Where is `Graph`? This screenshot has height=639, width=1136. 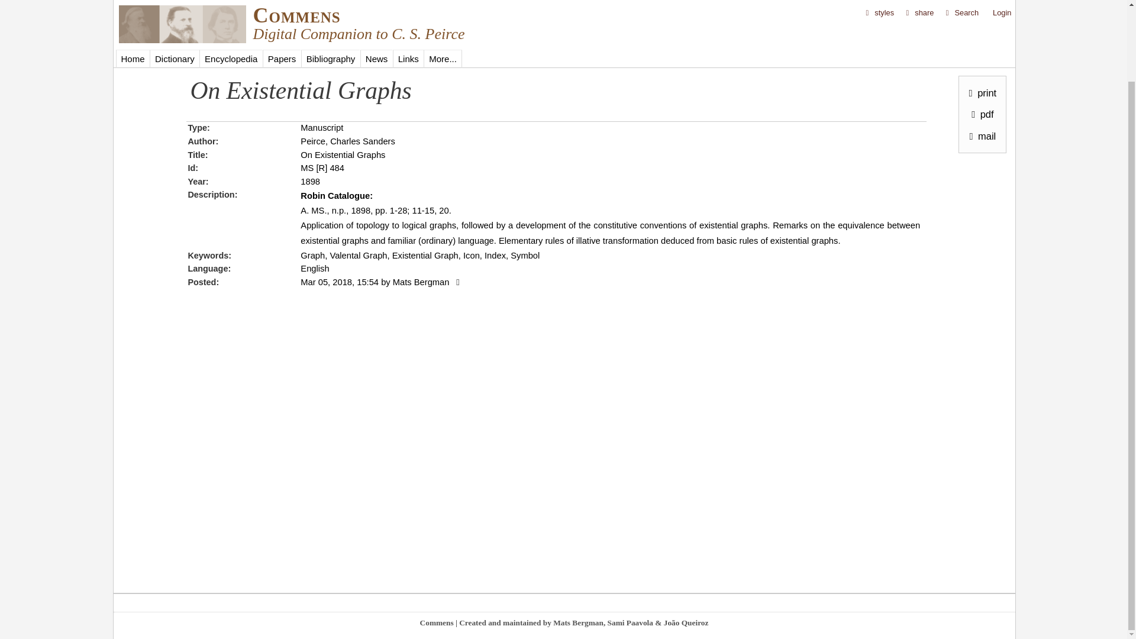
Graph is located at coordinates (312, 256).